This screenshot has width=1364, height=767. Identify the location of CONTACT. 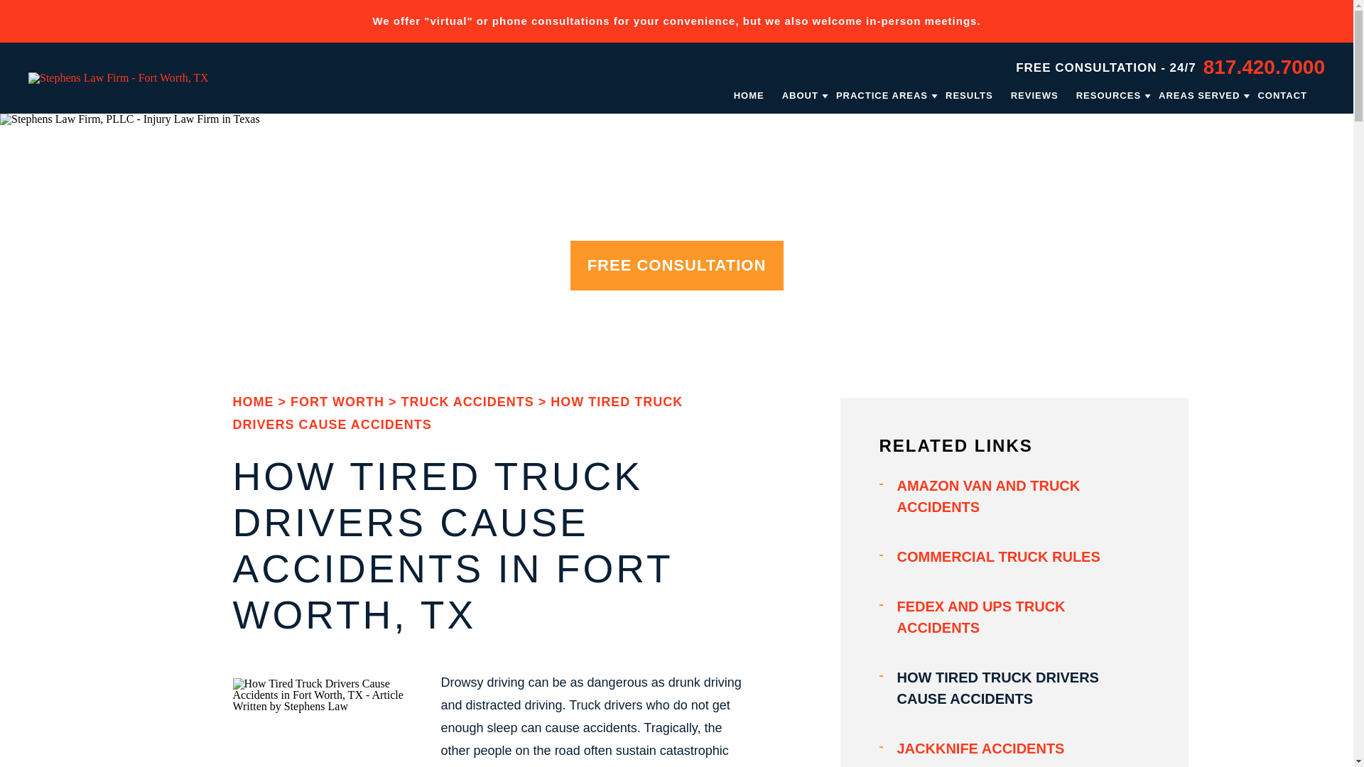
(1282, 95).